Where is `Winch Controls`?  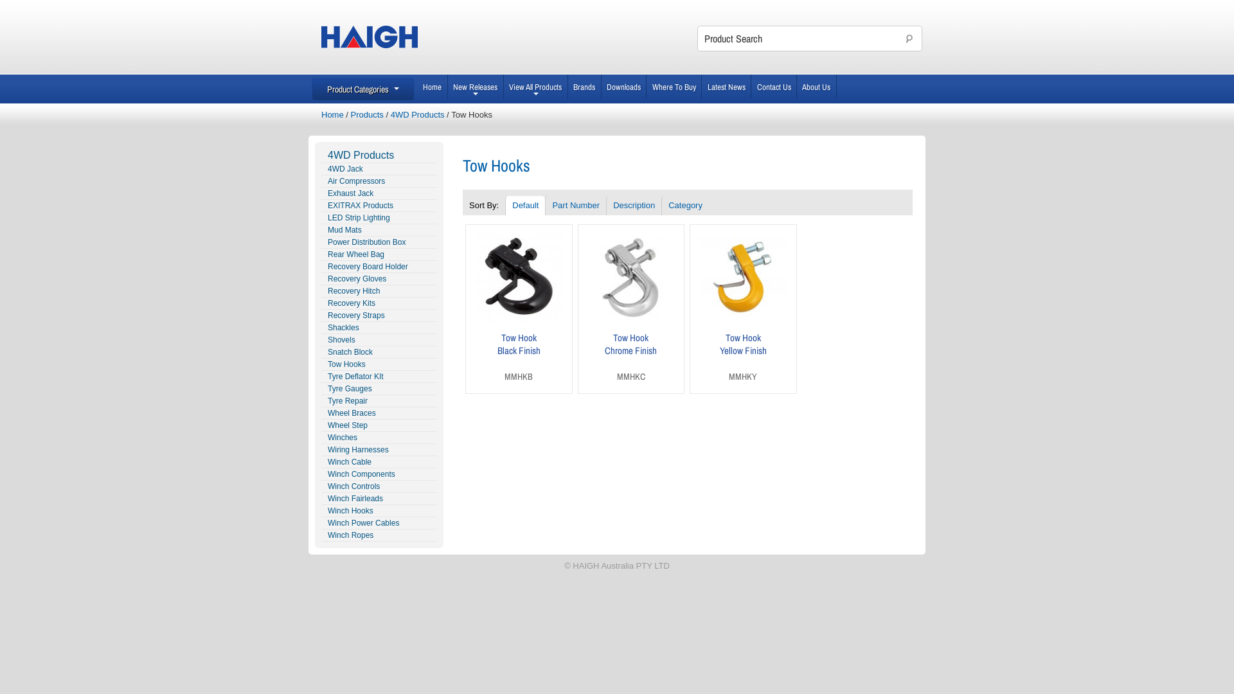
Winch Controls is located at coordinates (379, 486).